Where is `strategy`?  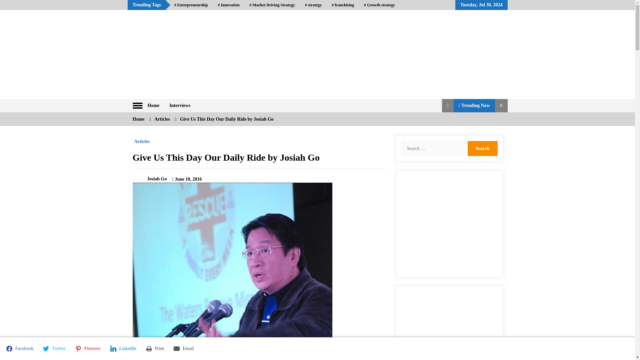
strategy is located at coordinates (313, 5).